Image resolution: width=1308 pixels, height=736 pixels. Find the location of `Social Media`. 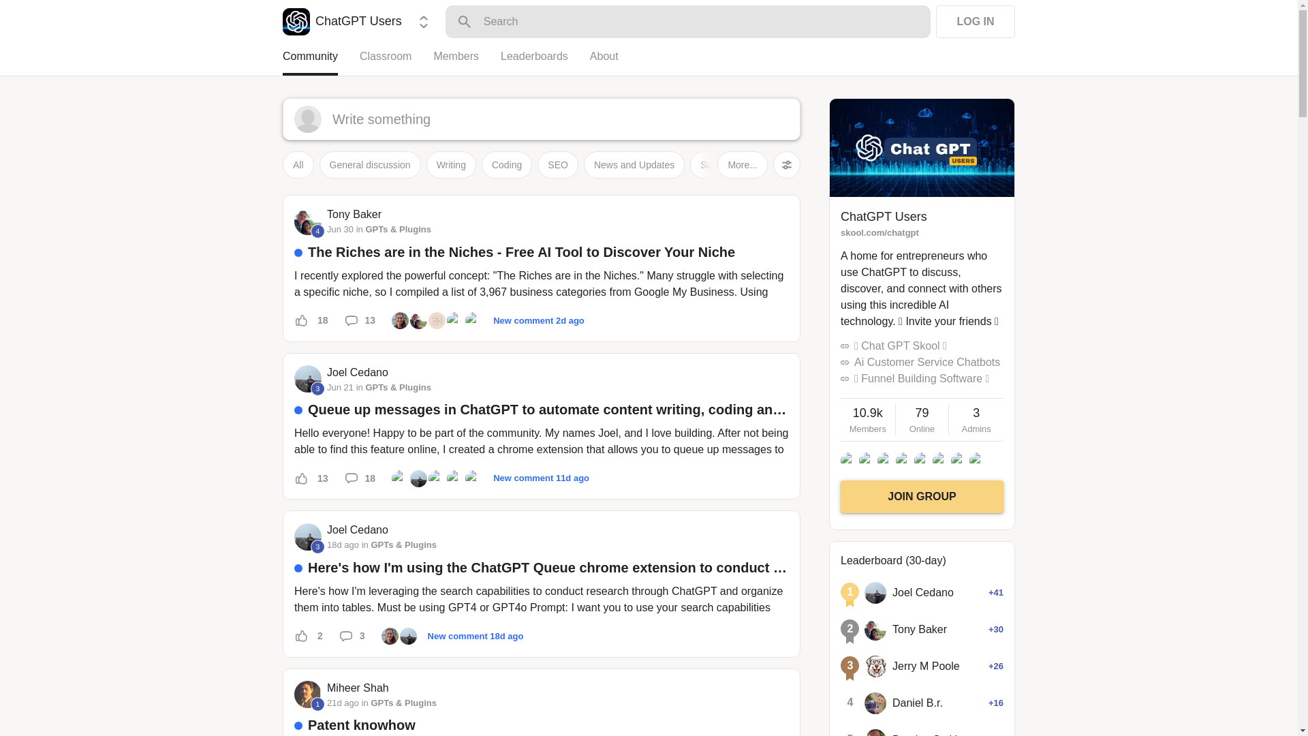

Social Media is located at coordinates (728, 165).